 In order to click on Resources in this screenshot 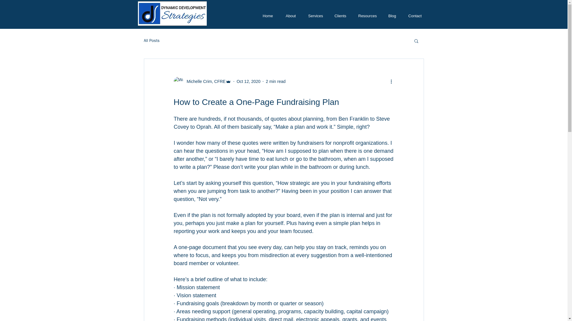, I will do `click(367, 16)`.